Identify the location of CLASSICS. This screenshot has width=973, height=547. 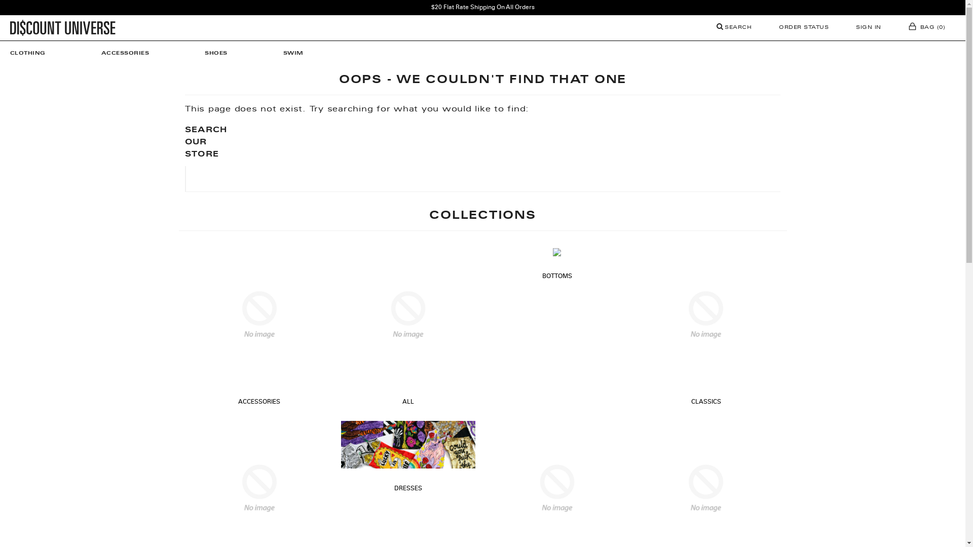
(706, 402).